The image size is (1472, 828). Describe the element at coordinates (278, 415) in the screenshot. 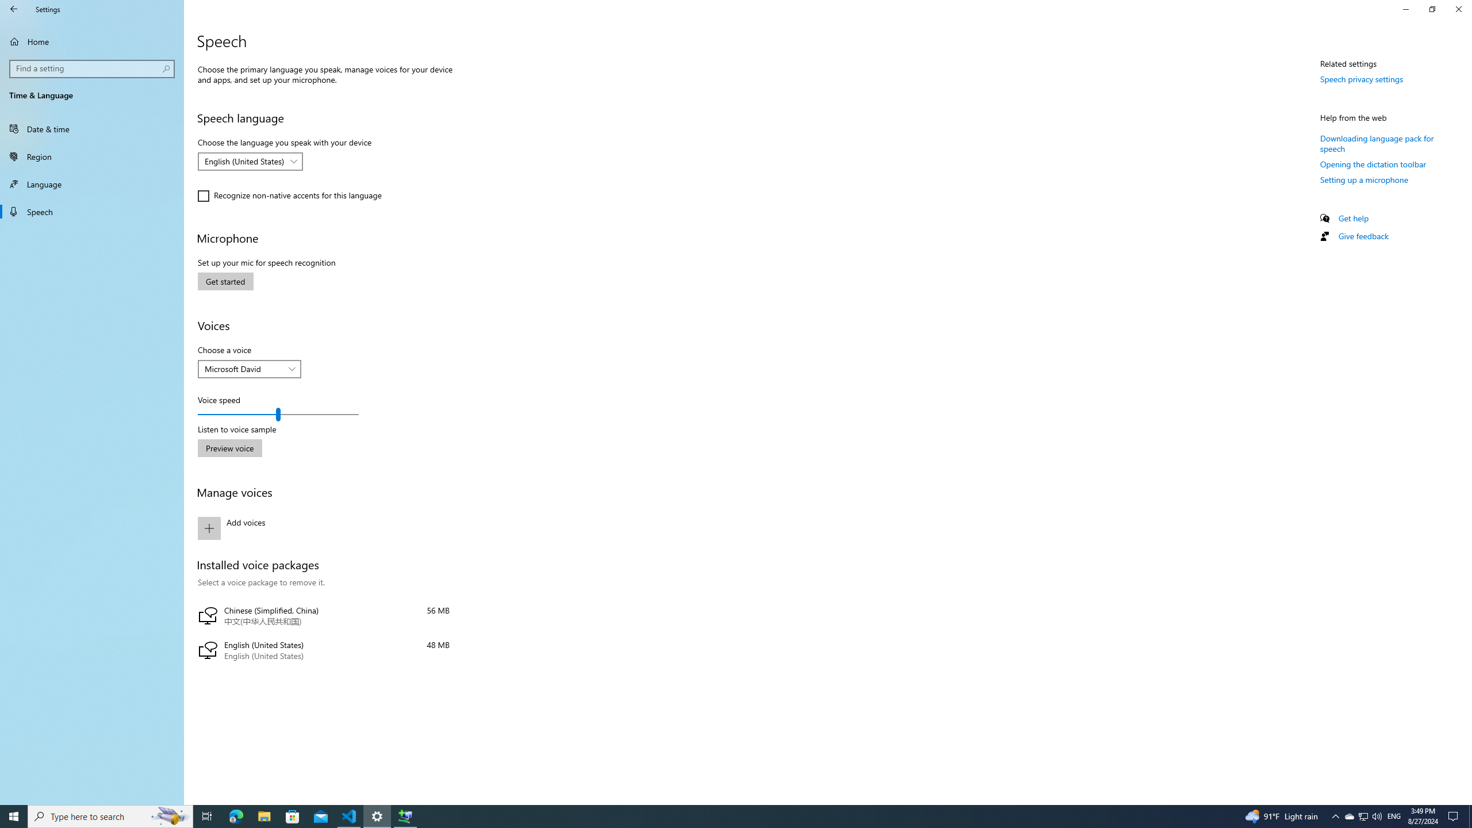

I see `Voice speed` at that location.